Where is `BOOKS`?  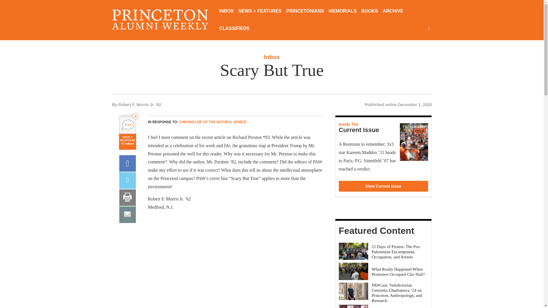
BOOKS is located at coordinates (369, 11).